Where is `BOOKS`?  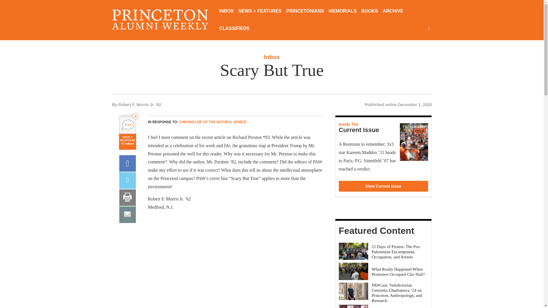
BOOKS is located at coordinates (369, 11).